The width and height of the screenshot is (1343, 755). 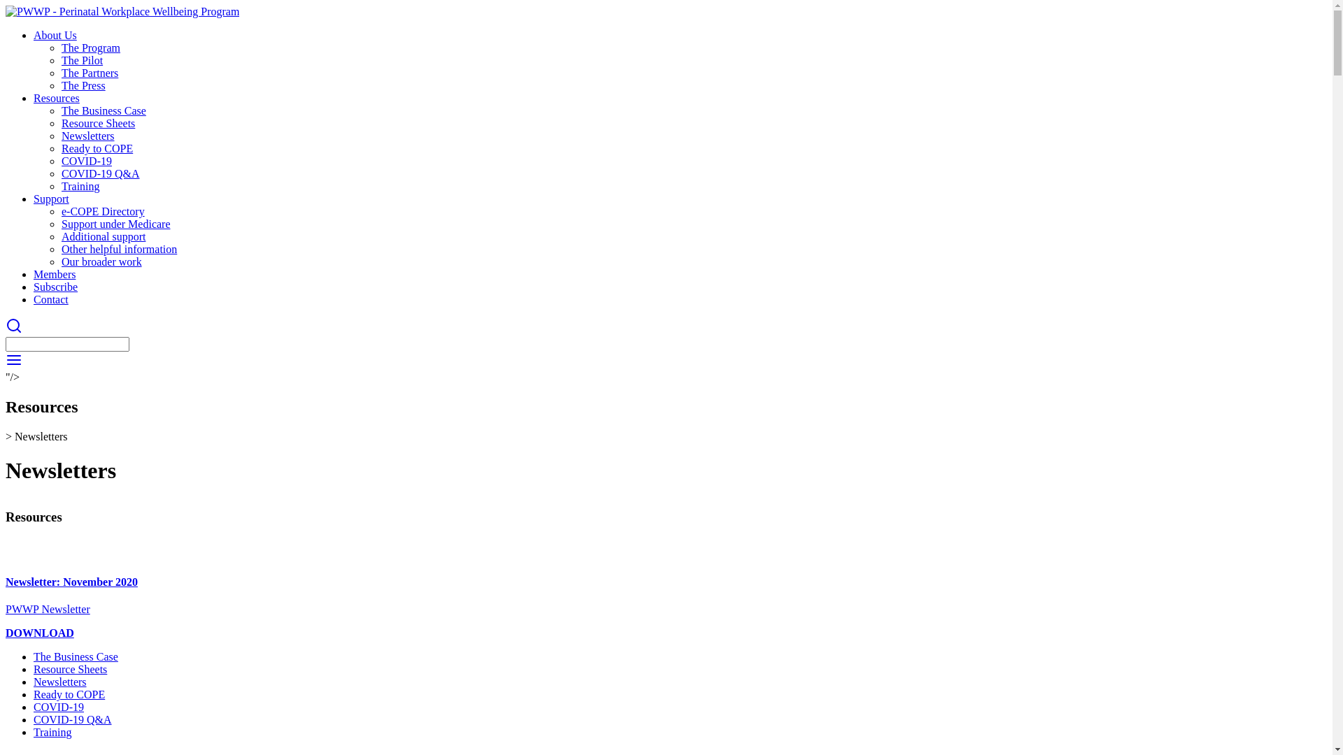 What do you see at coordinates (116, 224) in the screenshot?
I see `Support under Medicare` at bounding box center [116, 224].